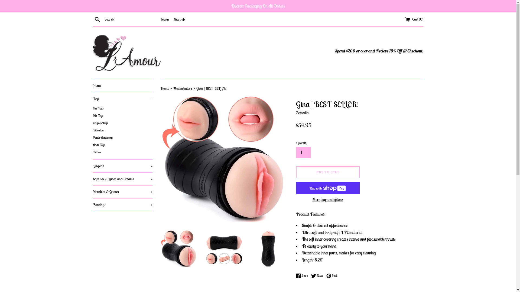 This screenshot has width=520, height=292. I want to click on Home, so click(122, 85).